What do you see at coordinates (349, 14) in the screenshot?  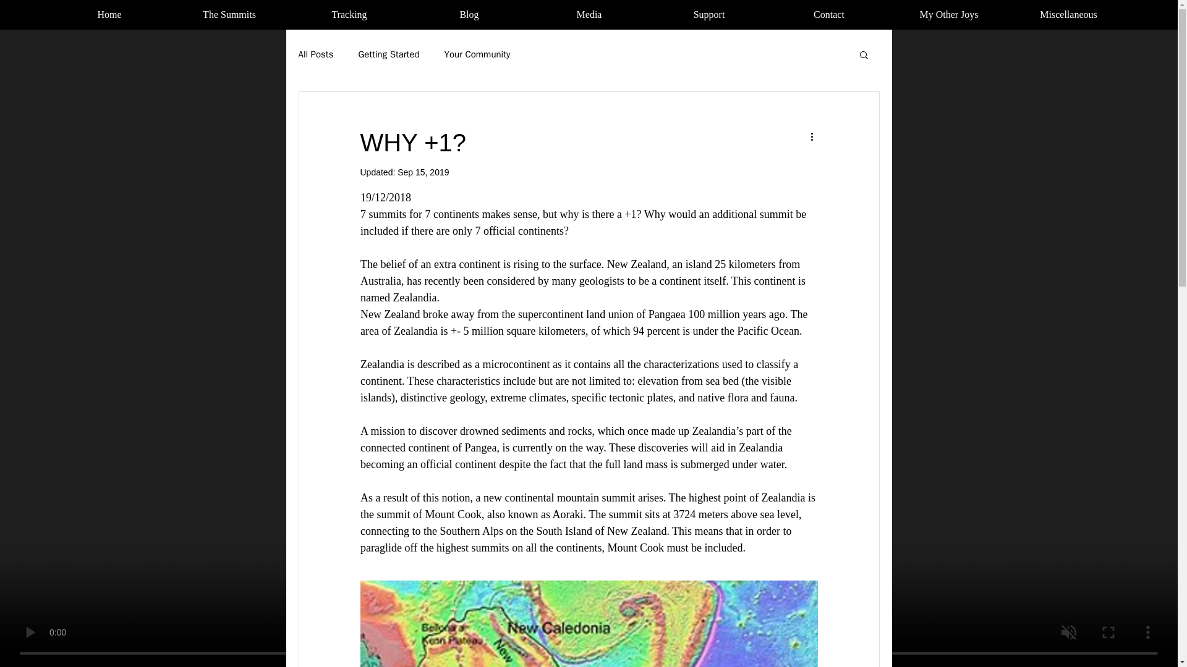 I see `Tracking` at bounding box center [349, 14].